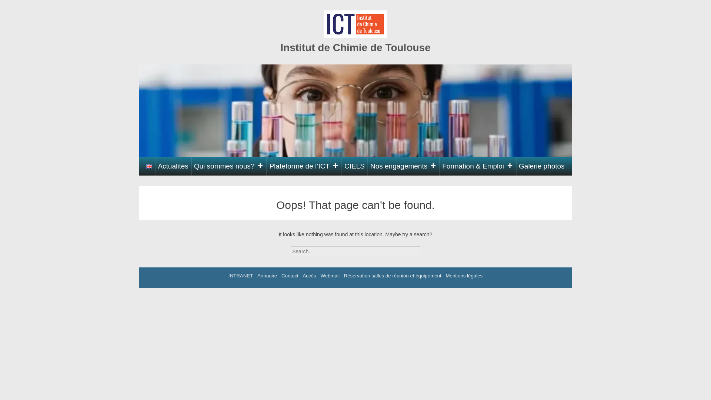 This screenshot has width=711, height=400. Describe the element at coordinates (355, 166) in the screenshot. I see `CIELS` at that location.